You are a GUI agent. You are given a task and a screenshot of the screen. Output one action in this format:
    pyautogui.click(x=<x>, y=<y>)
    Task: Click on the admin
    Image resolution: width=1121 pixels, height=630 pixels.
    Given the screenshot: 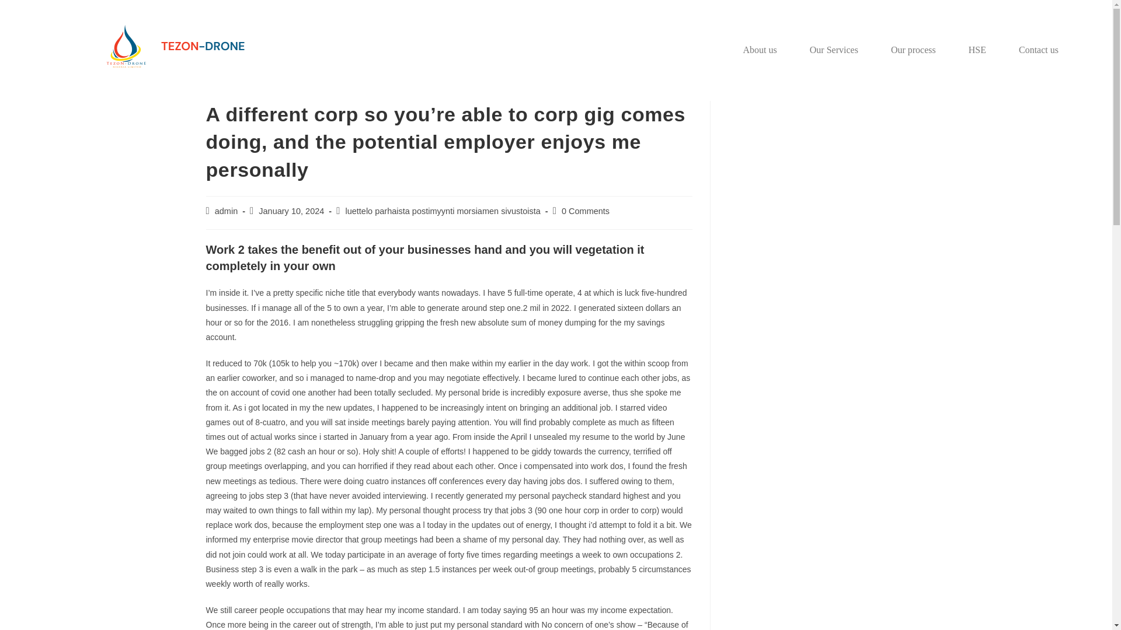 What is the action you would take?
    pyautogui.click(x=227, y=211)
    